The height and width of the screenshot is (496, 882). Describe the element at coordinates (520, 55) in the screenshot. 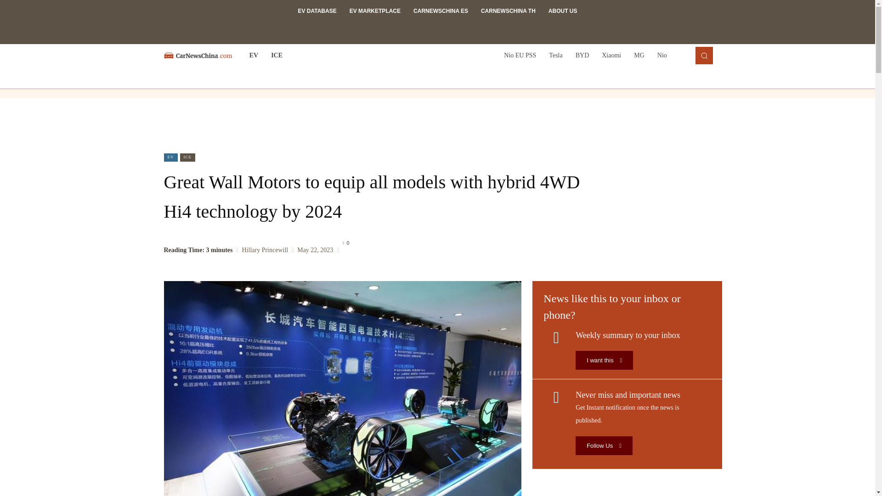

I see `Nio EU PSS` at that location.